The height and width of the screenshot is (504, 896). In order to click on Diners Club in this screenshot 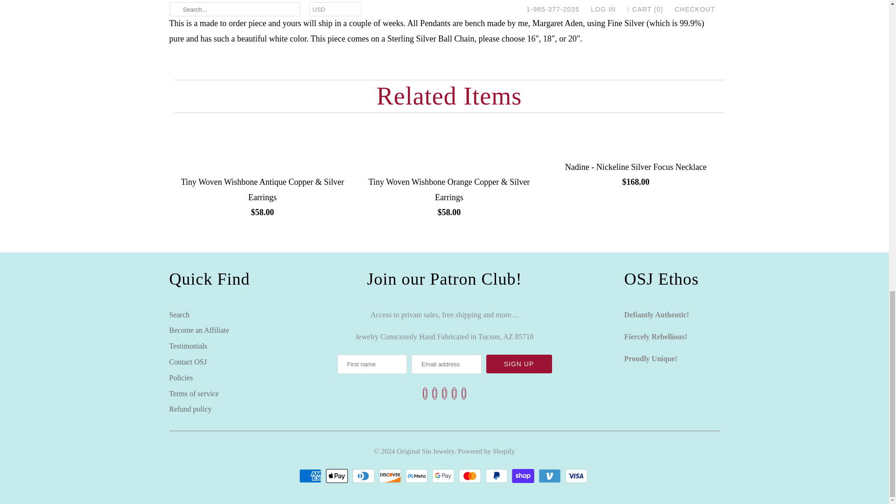, I will do `click(364, 476)`.